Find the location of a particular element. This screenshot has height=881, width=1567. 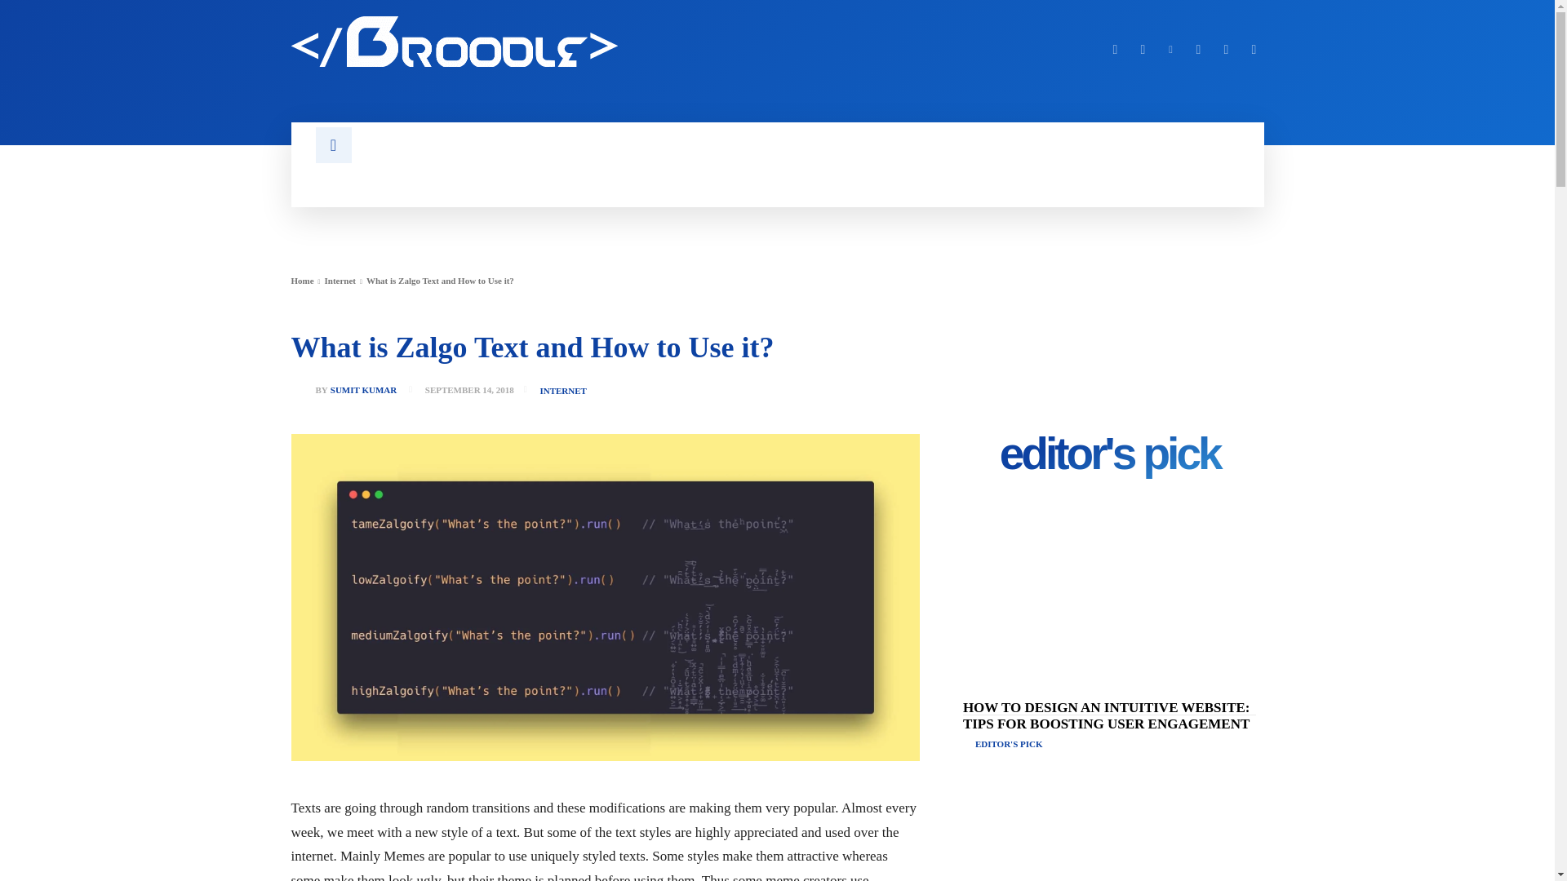

Linkedin is located at coordinates (1170, 49).